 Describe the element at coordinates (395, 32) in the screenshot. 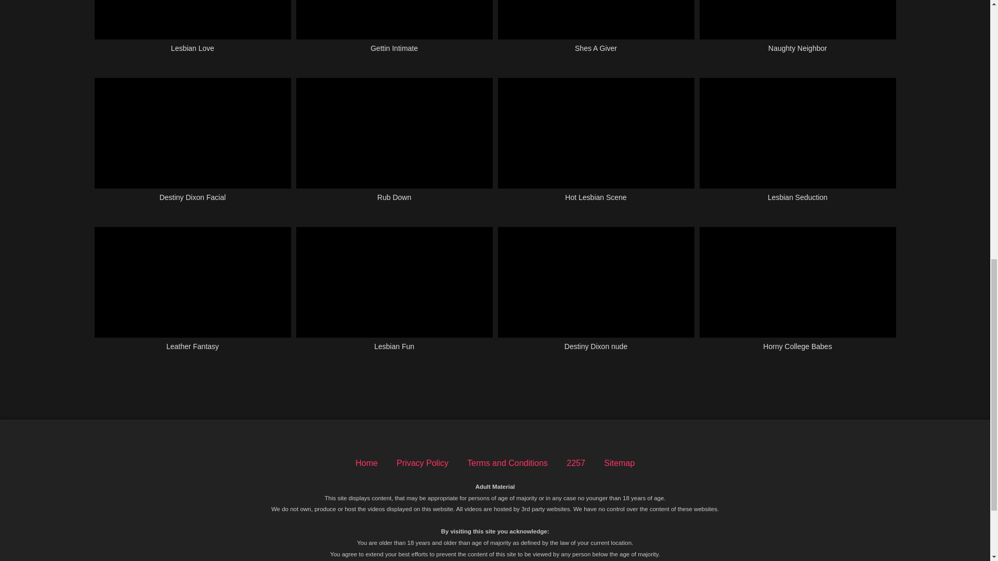

I see `Gettin Intimate` at that location.